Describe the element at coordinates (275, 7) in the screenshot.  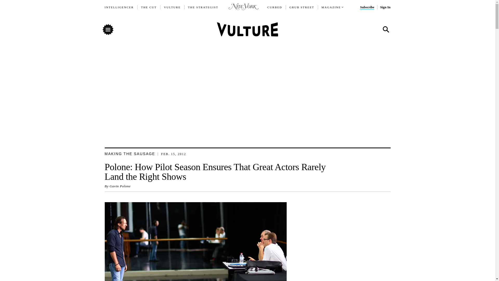
I see `CURBED` at that location.